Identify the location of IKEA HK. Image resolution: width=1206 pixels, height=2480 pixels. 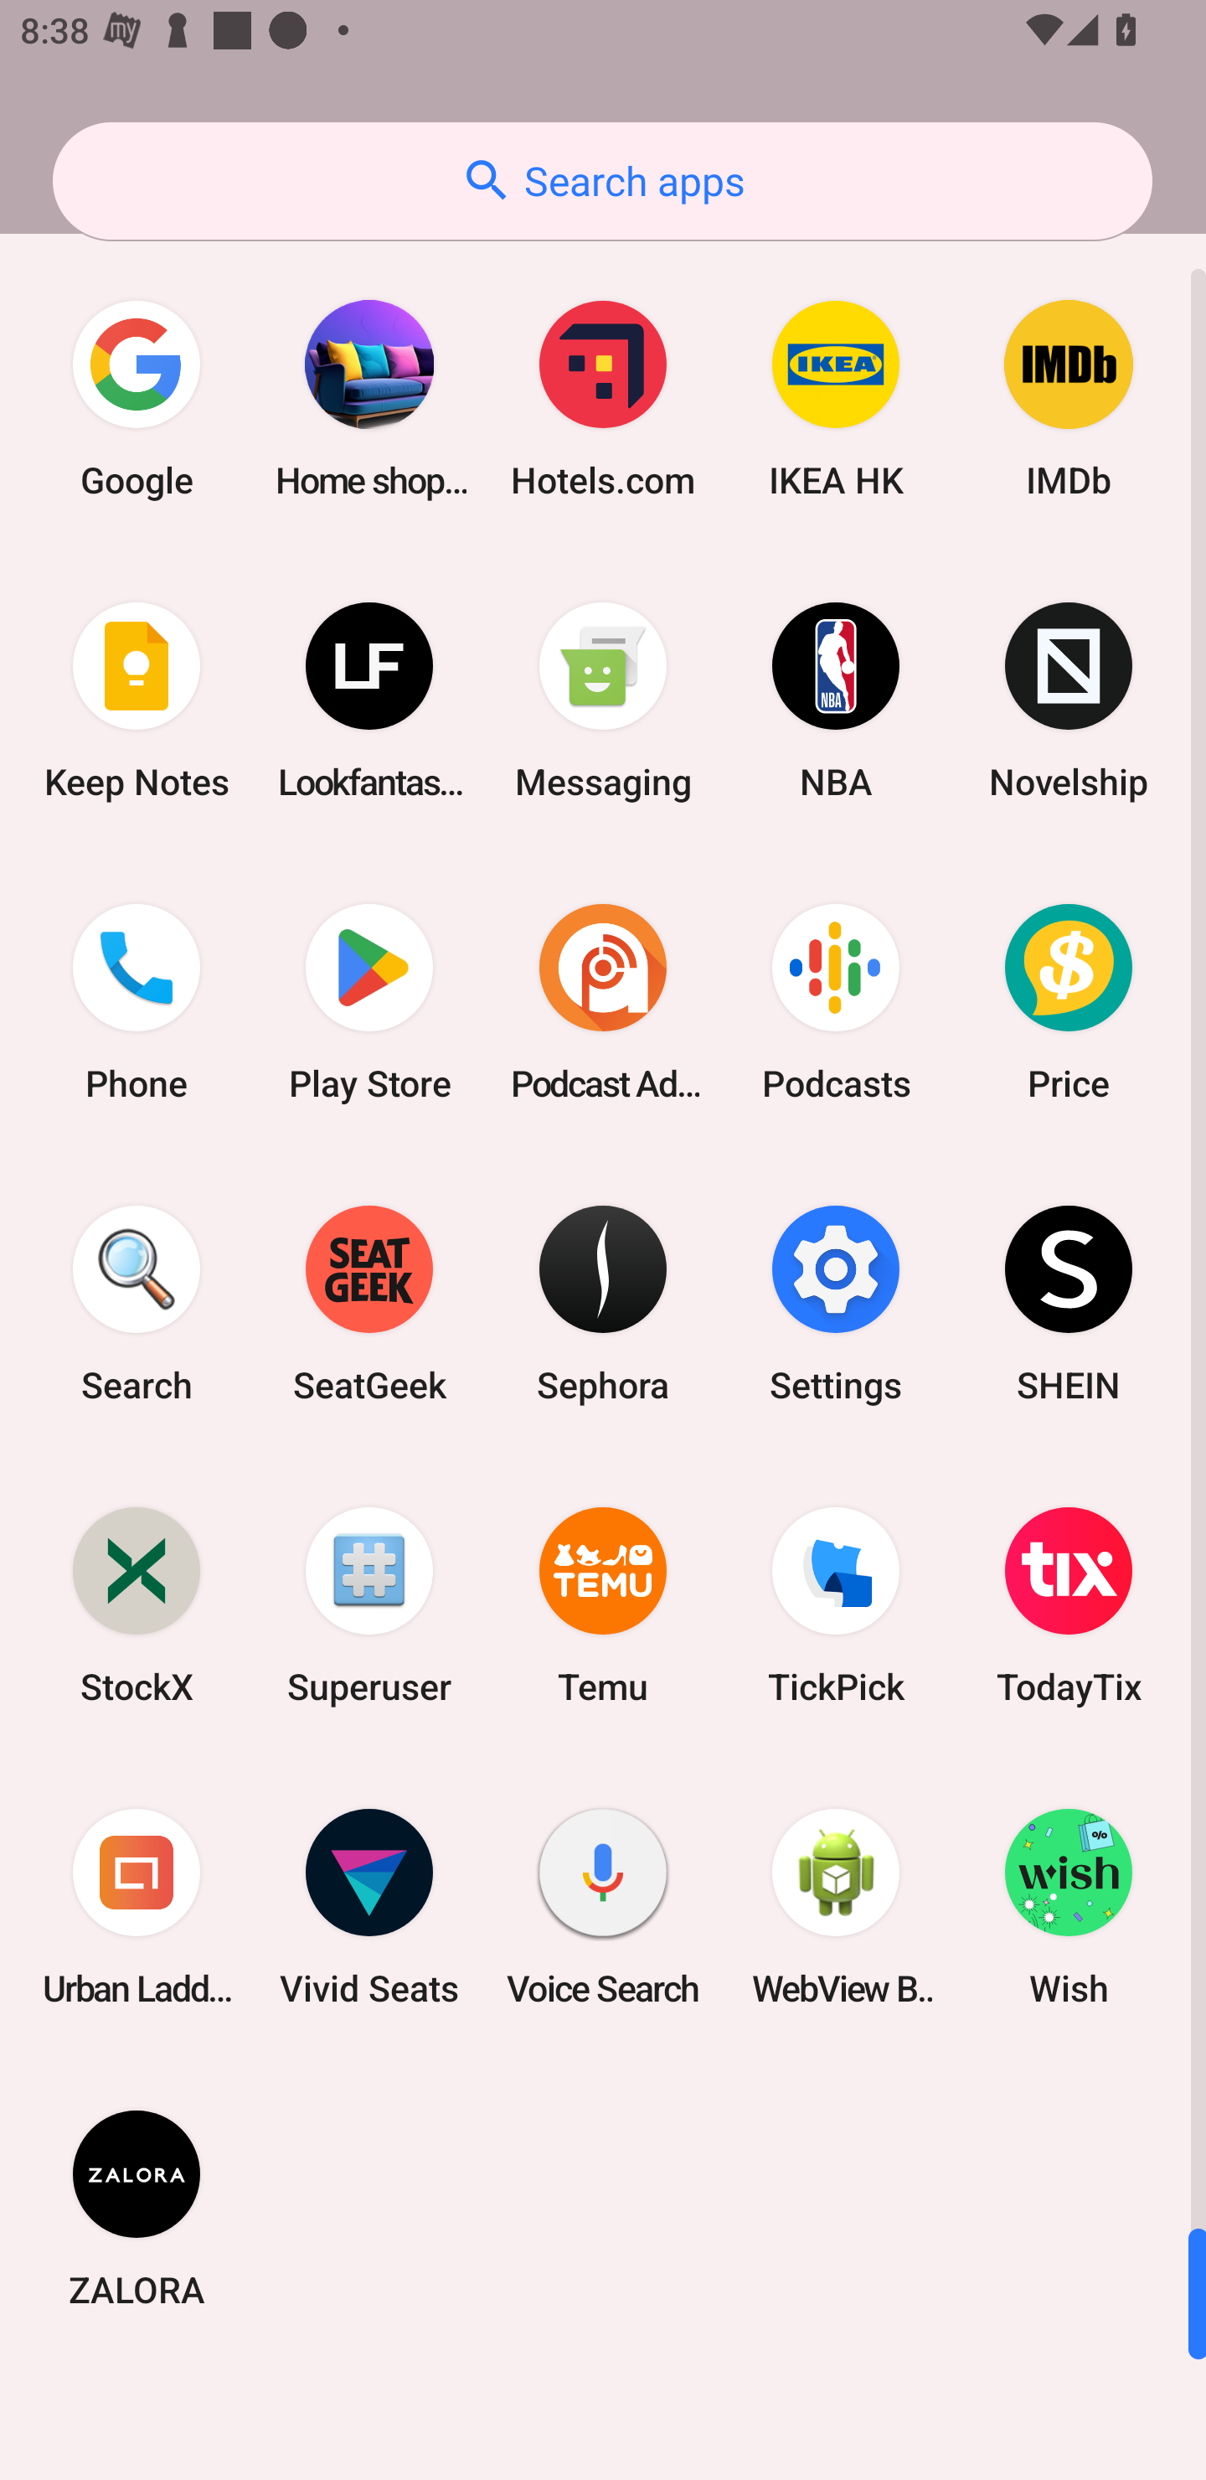
(836, 399).